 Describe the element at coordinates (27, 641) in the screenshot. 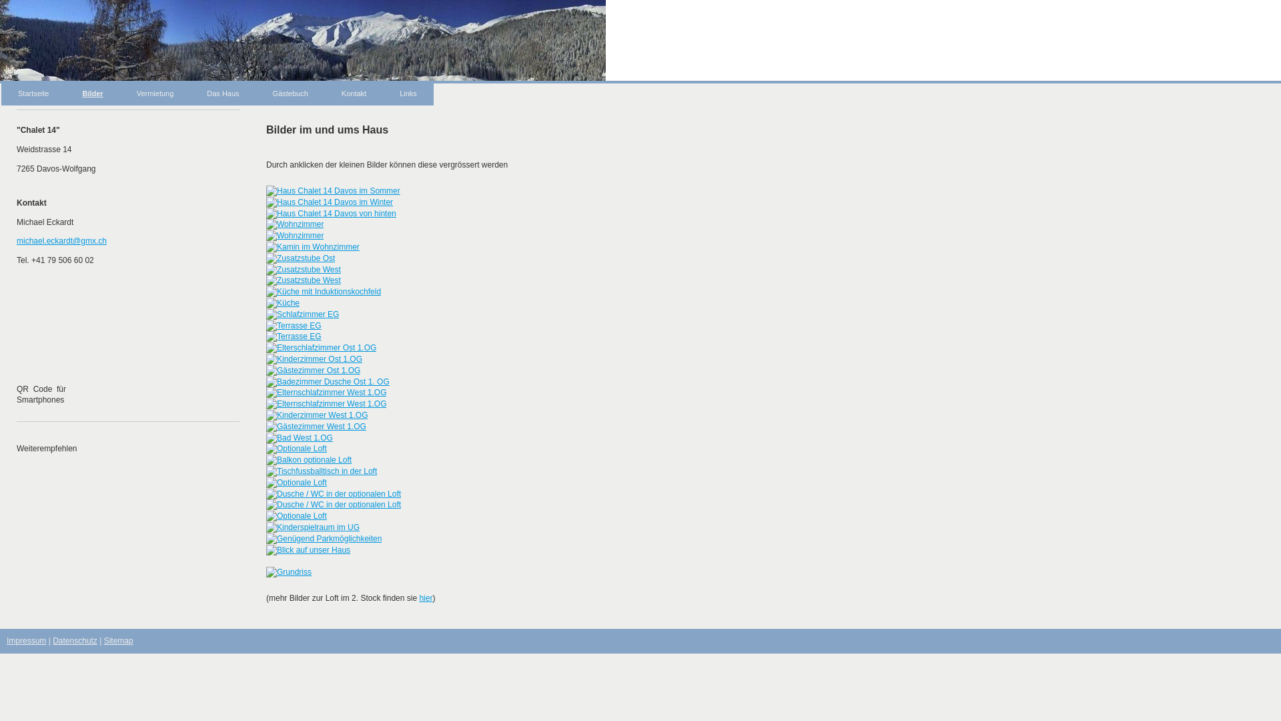

I see `Impressum` at that location.